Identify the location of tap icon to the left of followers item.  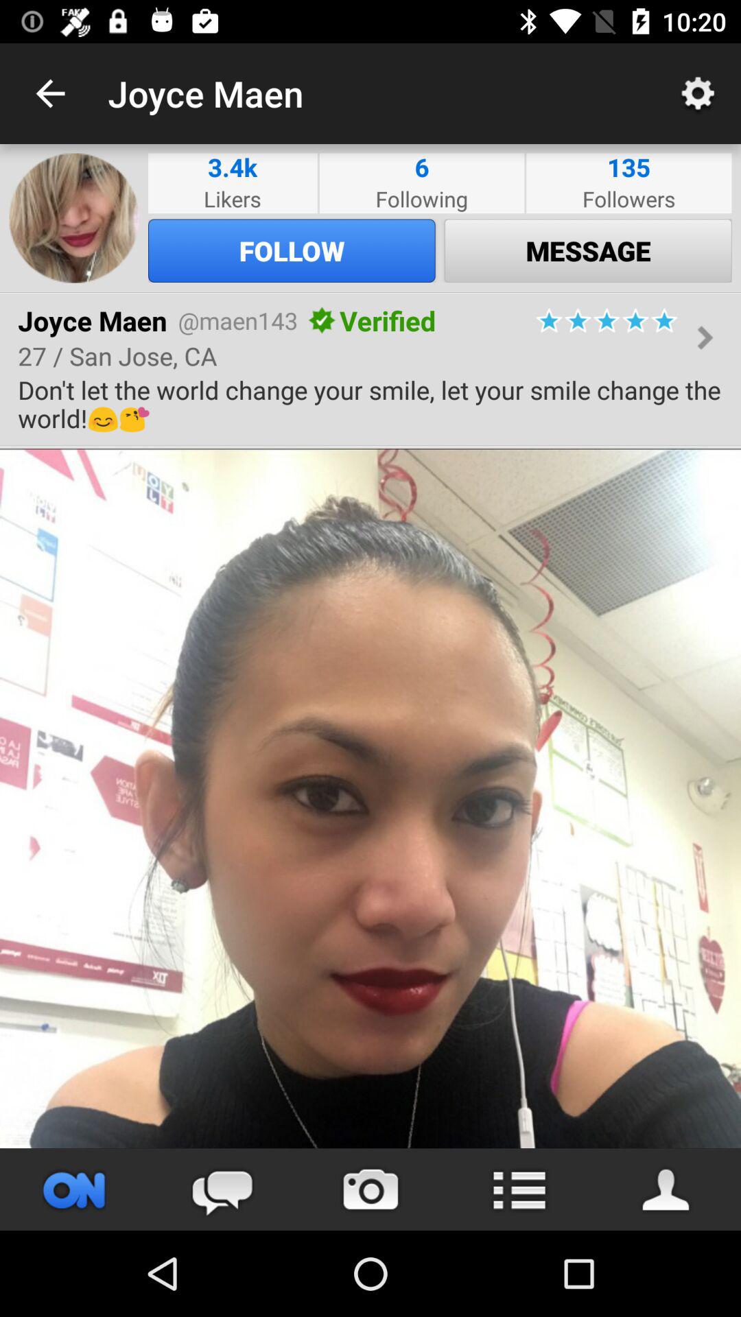
(421, 167).